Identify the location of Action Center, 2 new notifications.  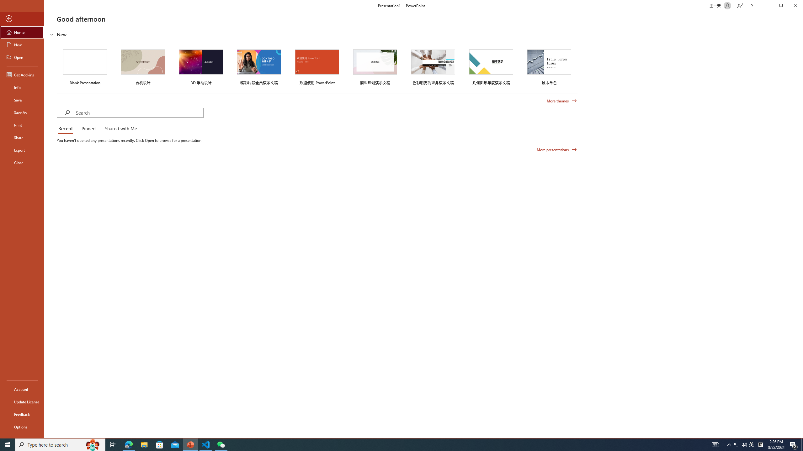
(794, 445).